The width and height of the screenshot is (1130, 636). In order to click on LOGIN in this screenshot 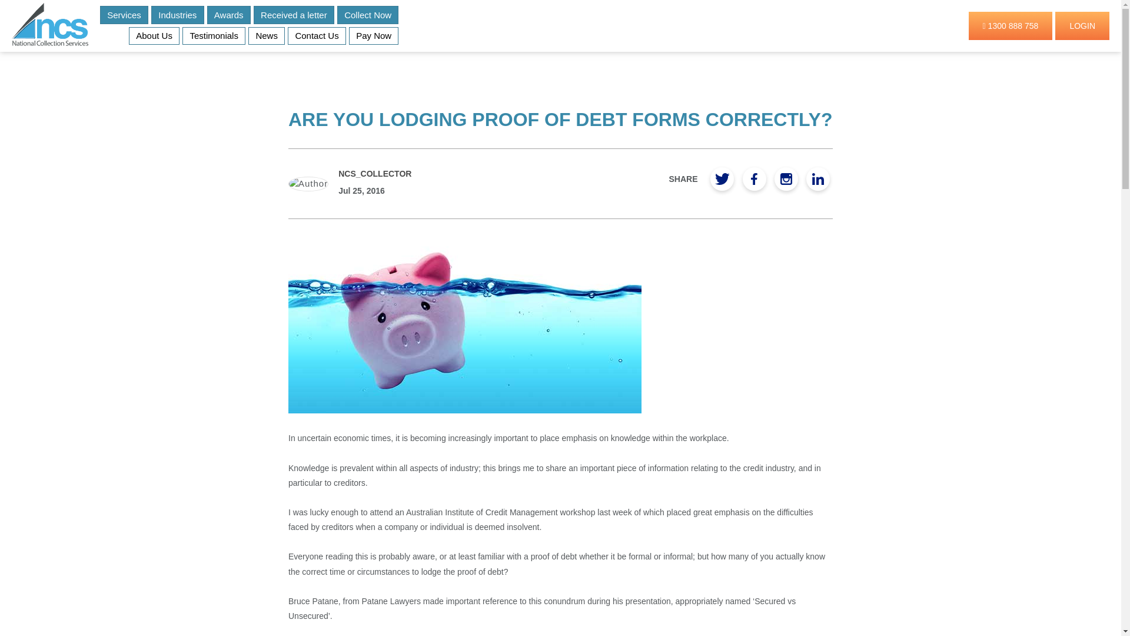, I will do `click(1082, 26)`.